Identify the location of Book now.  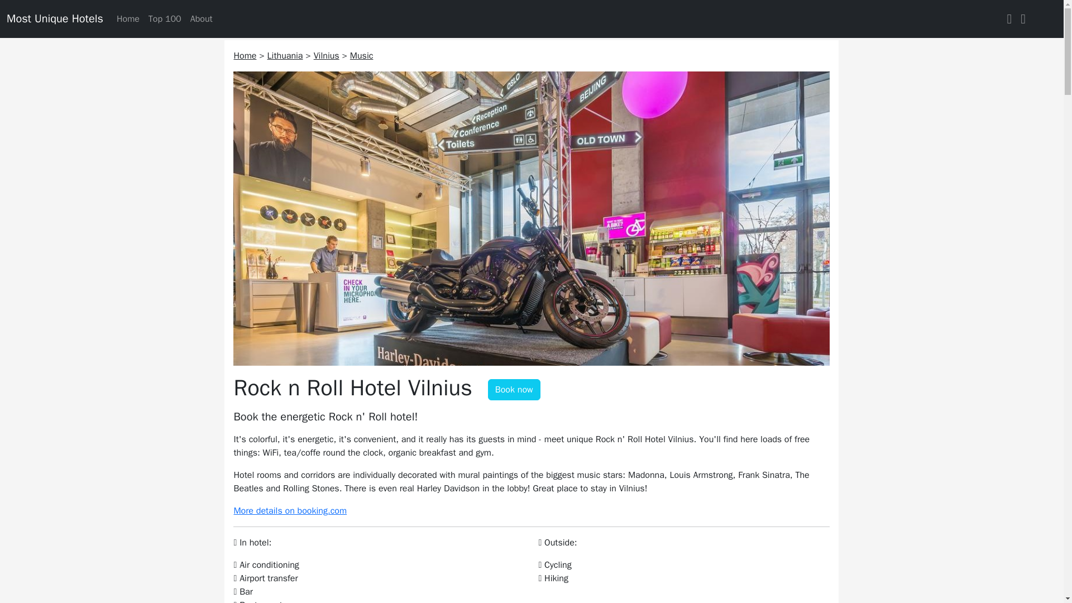
(514, 390).